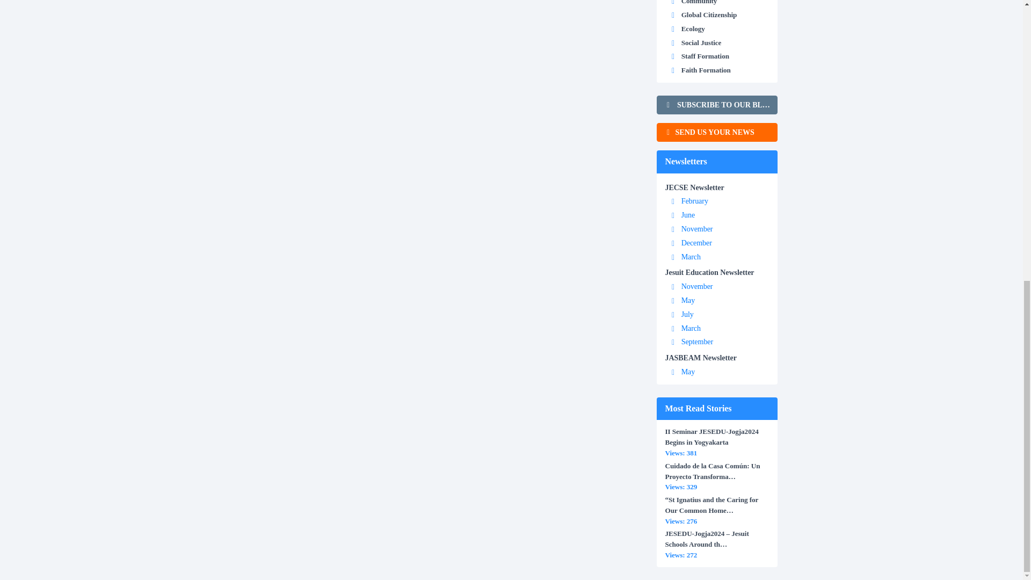 Image resolution: width=1031 pixels, height=580 pixels. I want to click on Social Justice, so click(701, 42).